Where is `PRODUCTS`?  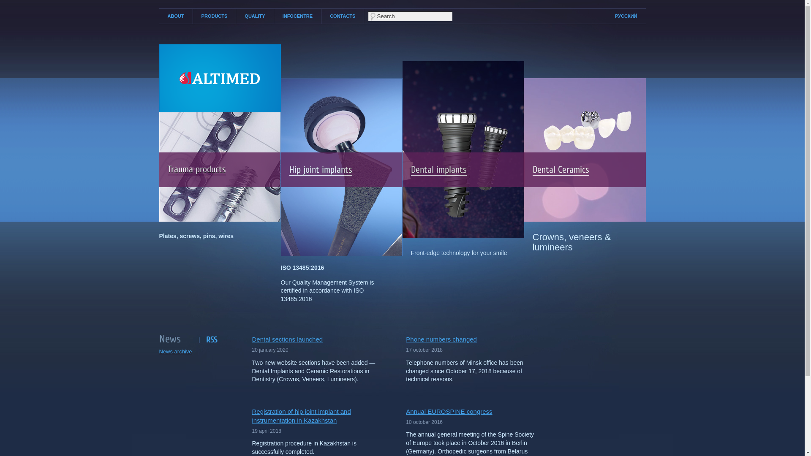 PRODUCTS is located at coordinates (215, 16).